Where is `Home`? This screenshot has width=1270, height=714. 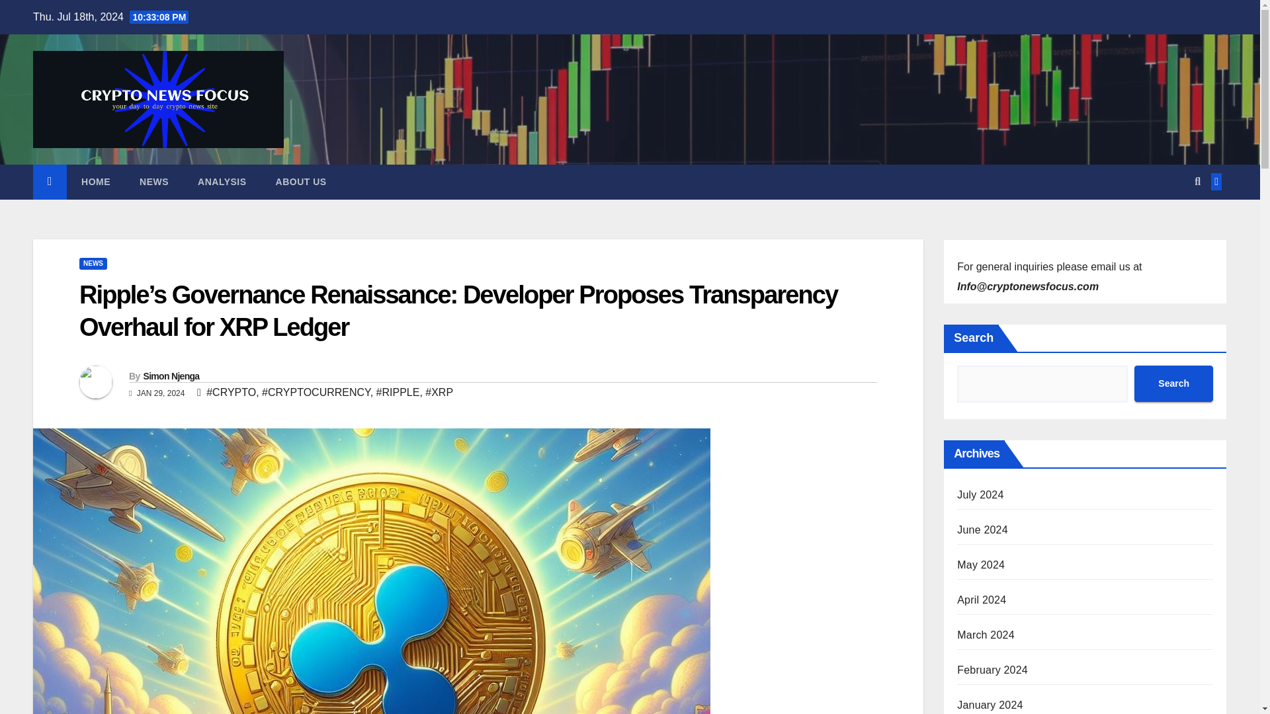
Home is located at coordinates (95, 182).